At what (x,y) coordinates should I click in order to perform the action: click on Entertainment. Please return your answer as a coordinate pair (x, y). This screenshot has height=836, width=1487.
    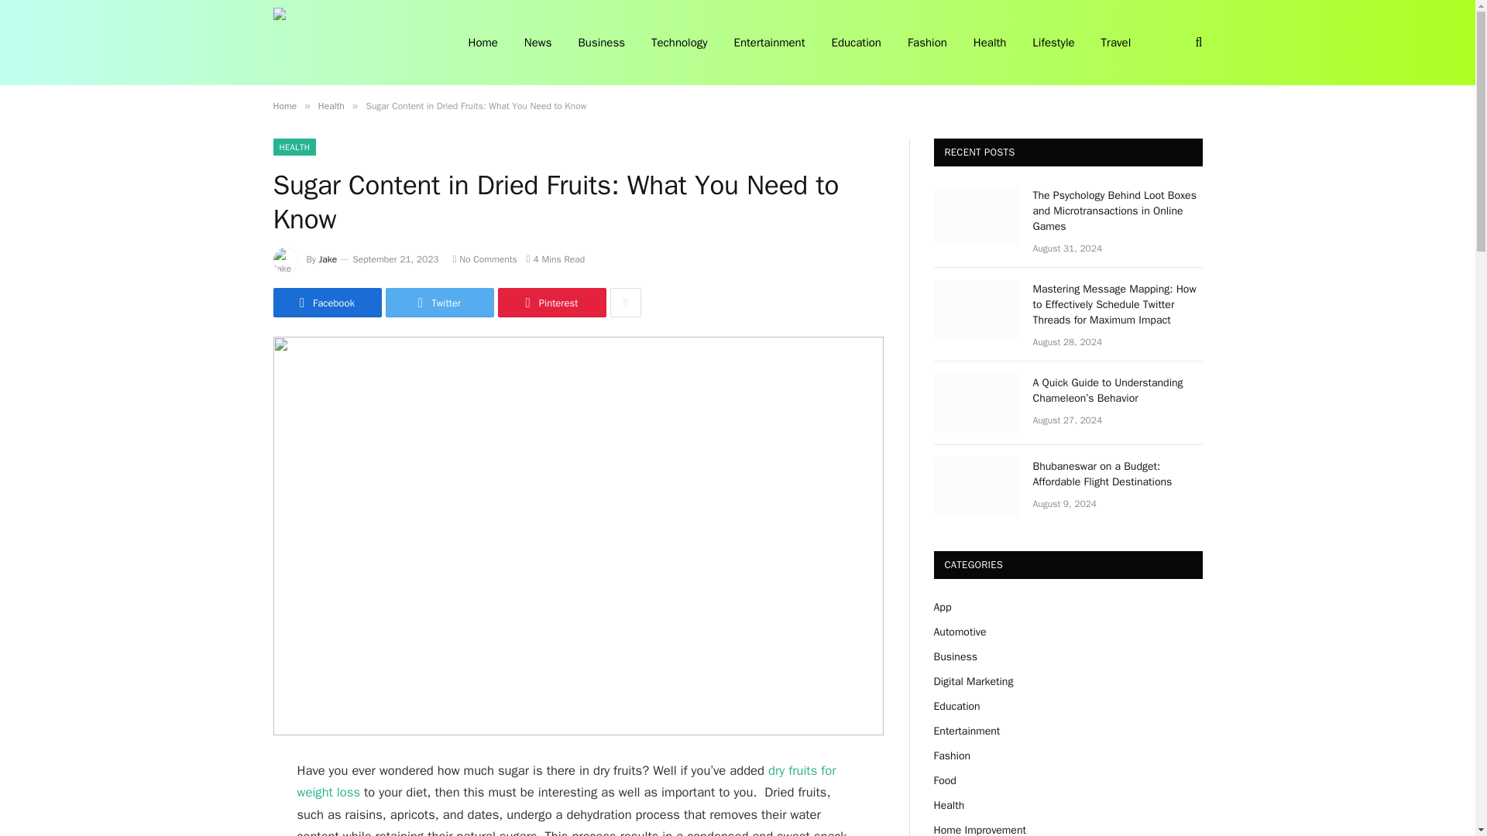
    Looking at the image, I should click on (770, 43).